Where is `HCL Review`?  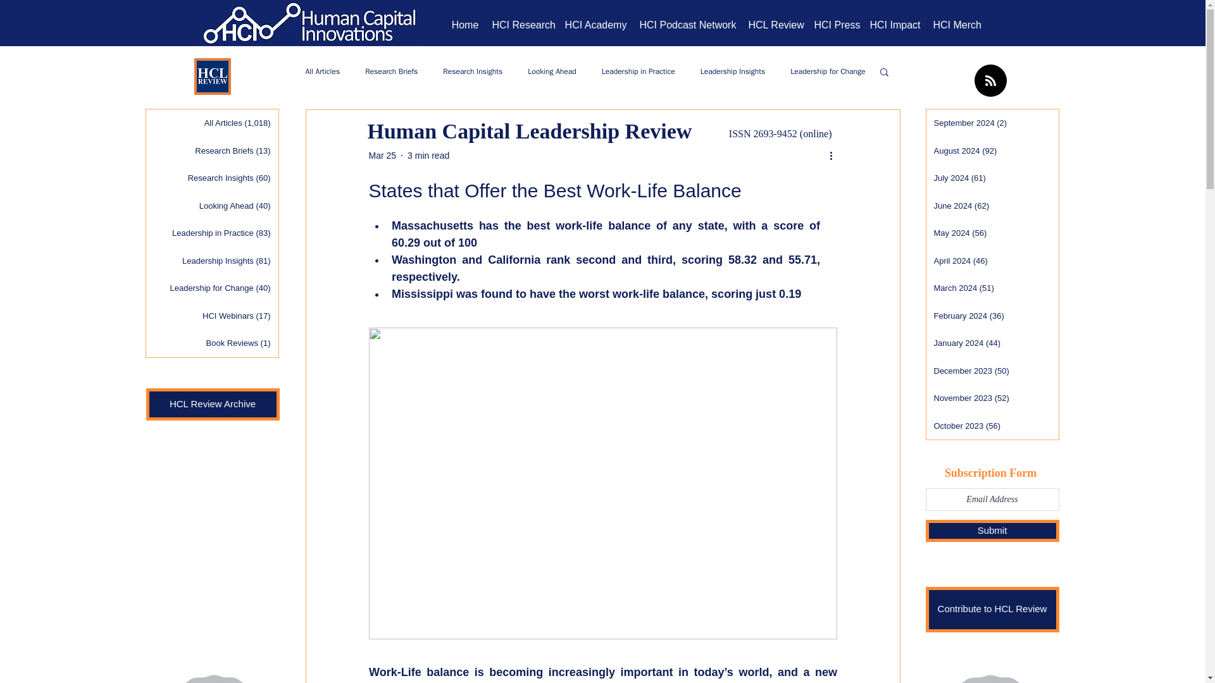
HCL Review is located at coordinates (775, 25).